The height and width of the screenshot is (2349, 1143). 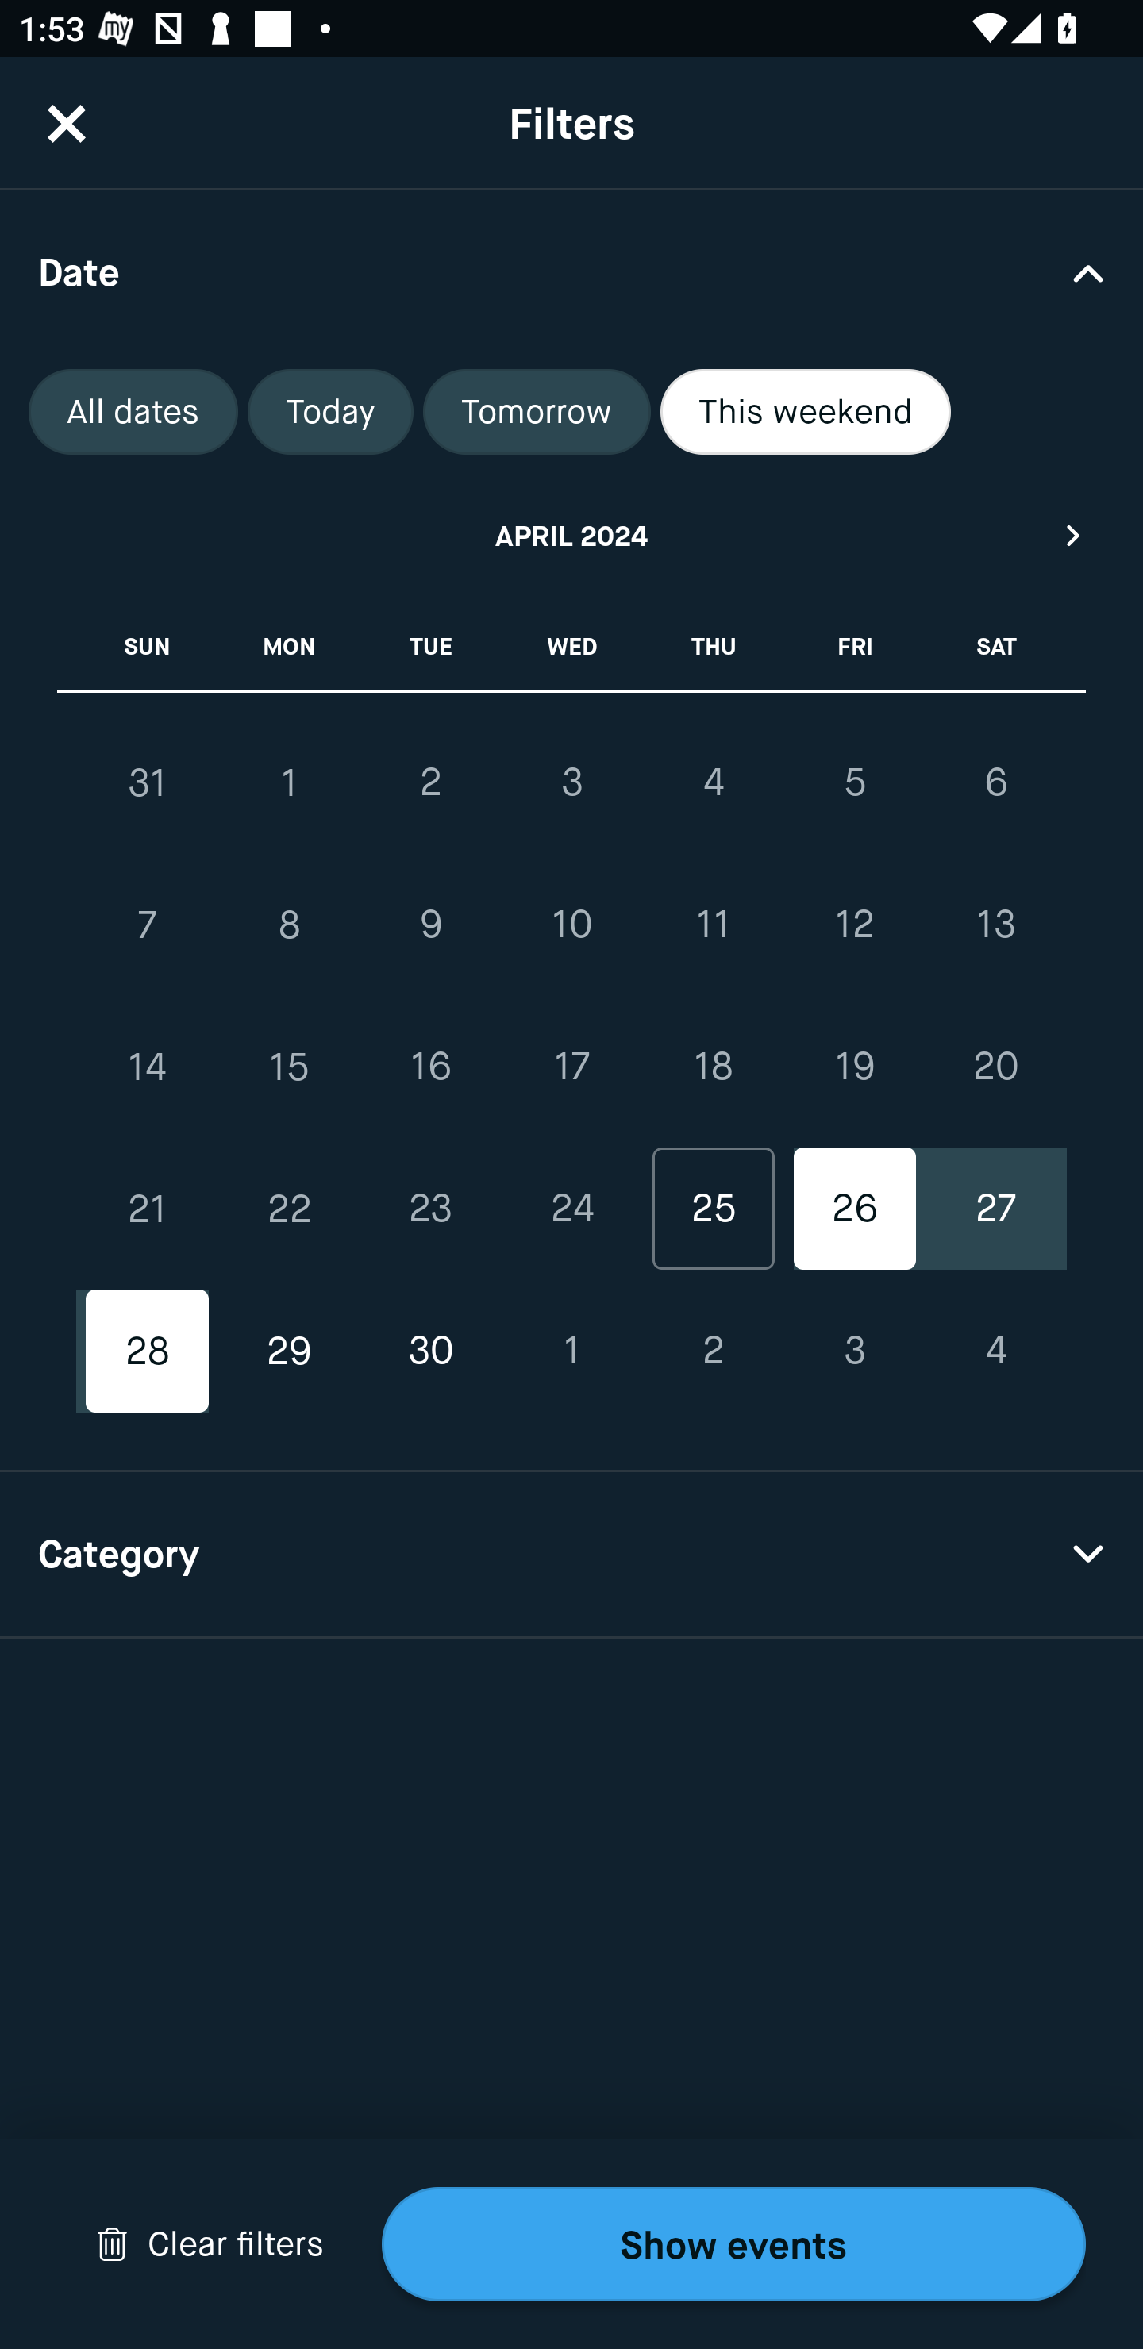 What do you see at coordinates (713, 1208) in the screenshot?
I see `25` at bounding box center [713, 1208].